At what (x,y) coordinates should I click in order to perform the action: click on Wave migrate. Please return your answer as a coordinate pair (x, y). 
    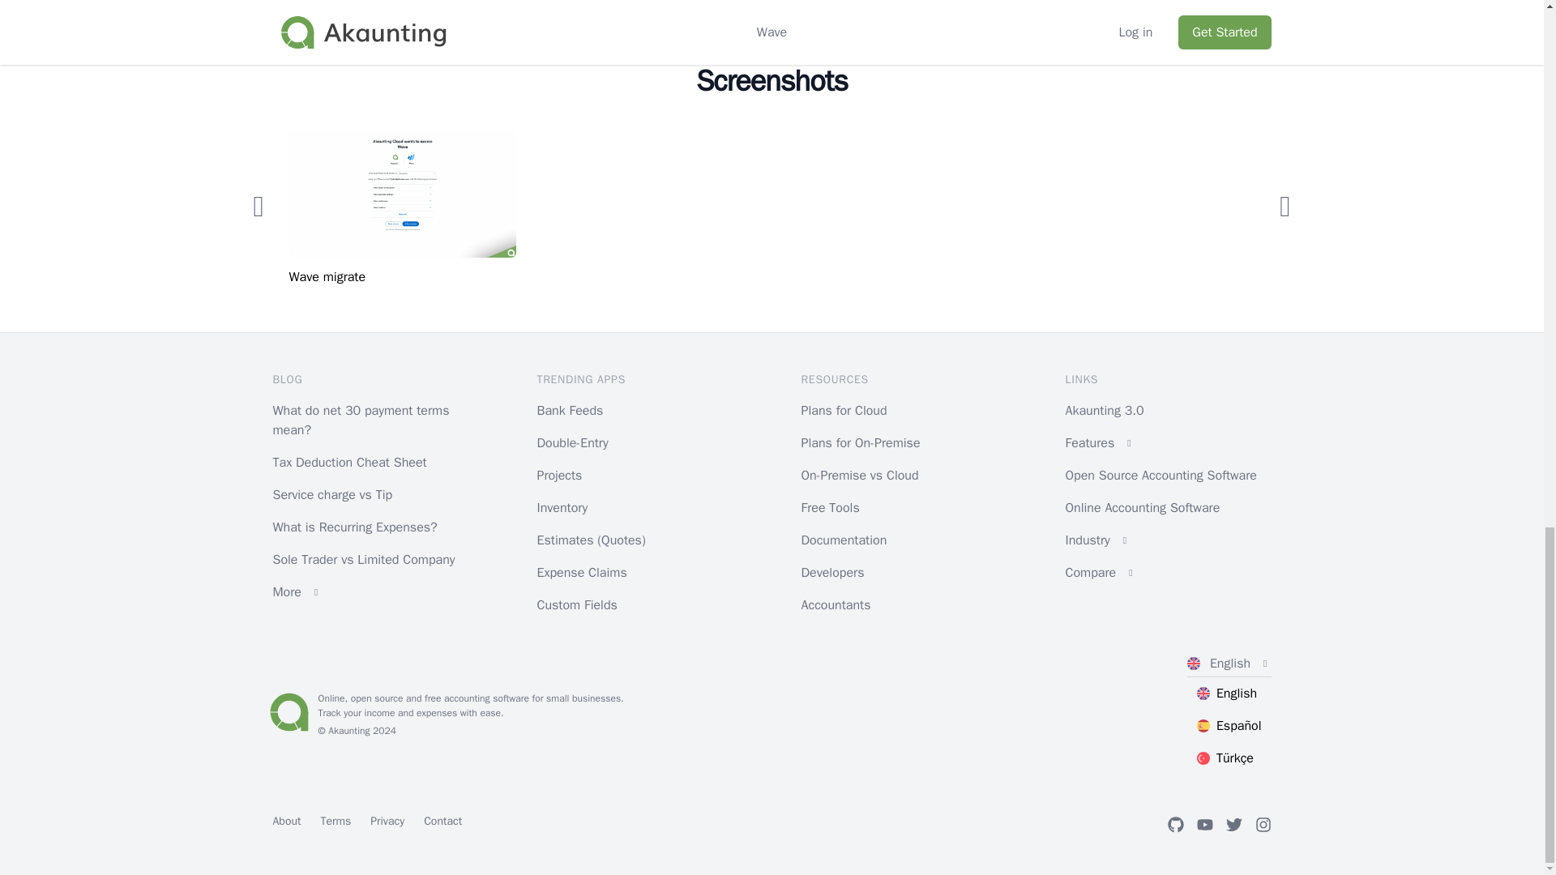
    Looking at the image, I should click on (401, 217).